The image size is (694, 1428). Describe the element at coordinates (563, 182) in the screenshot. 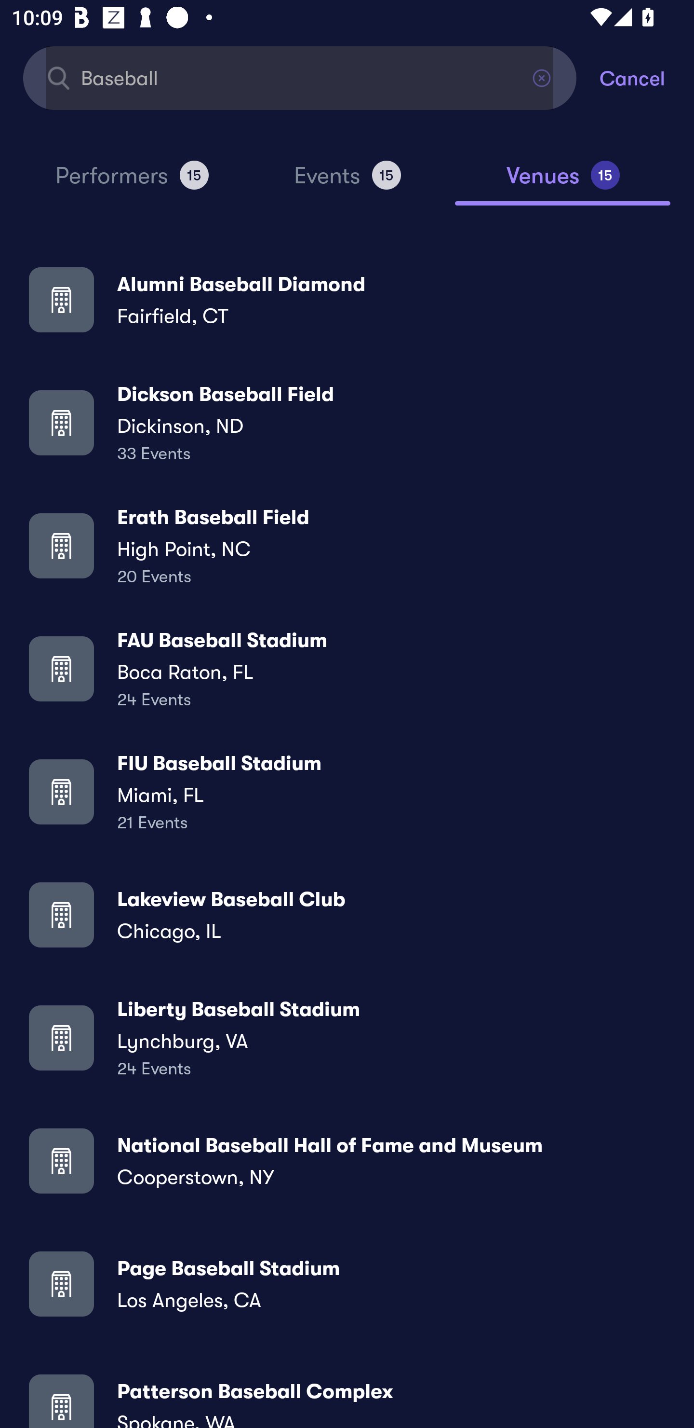

I see `Venues 15` at that location.